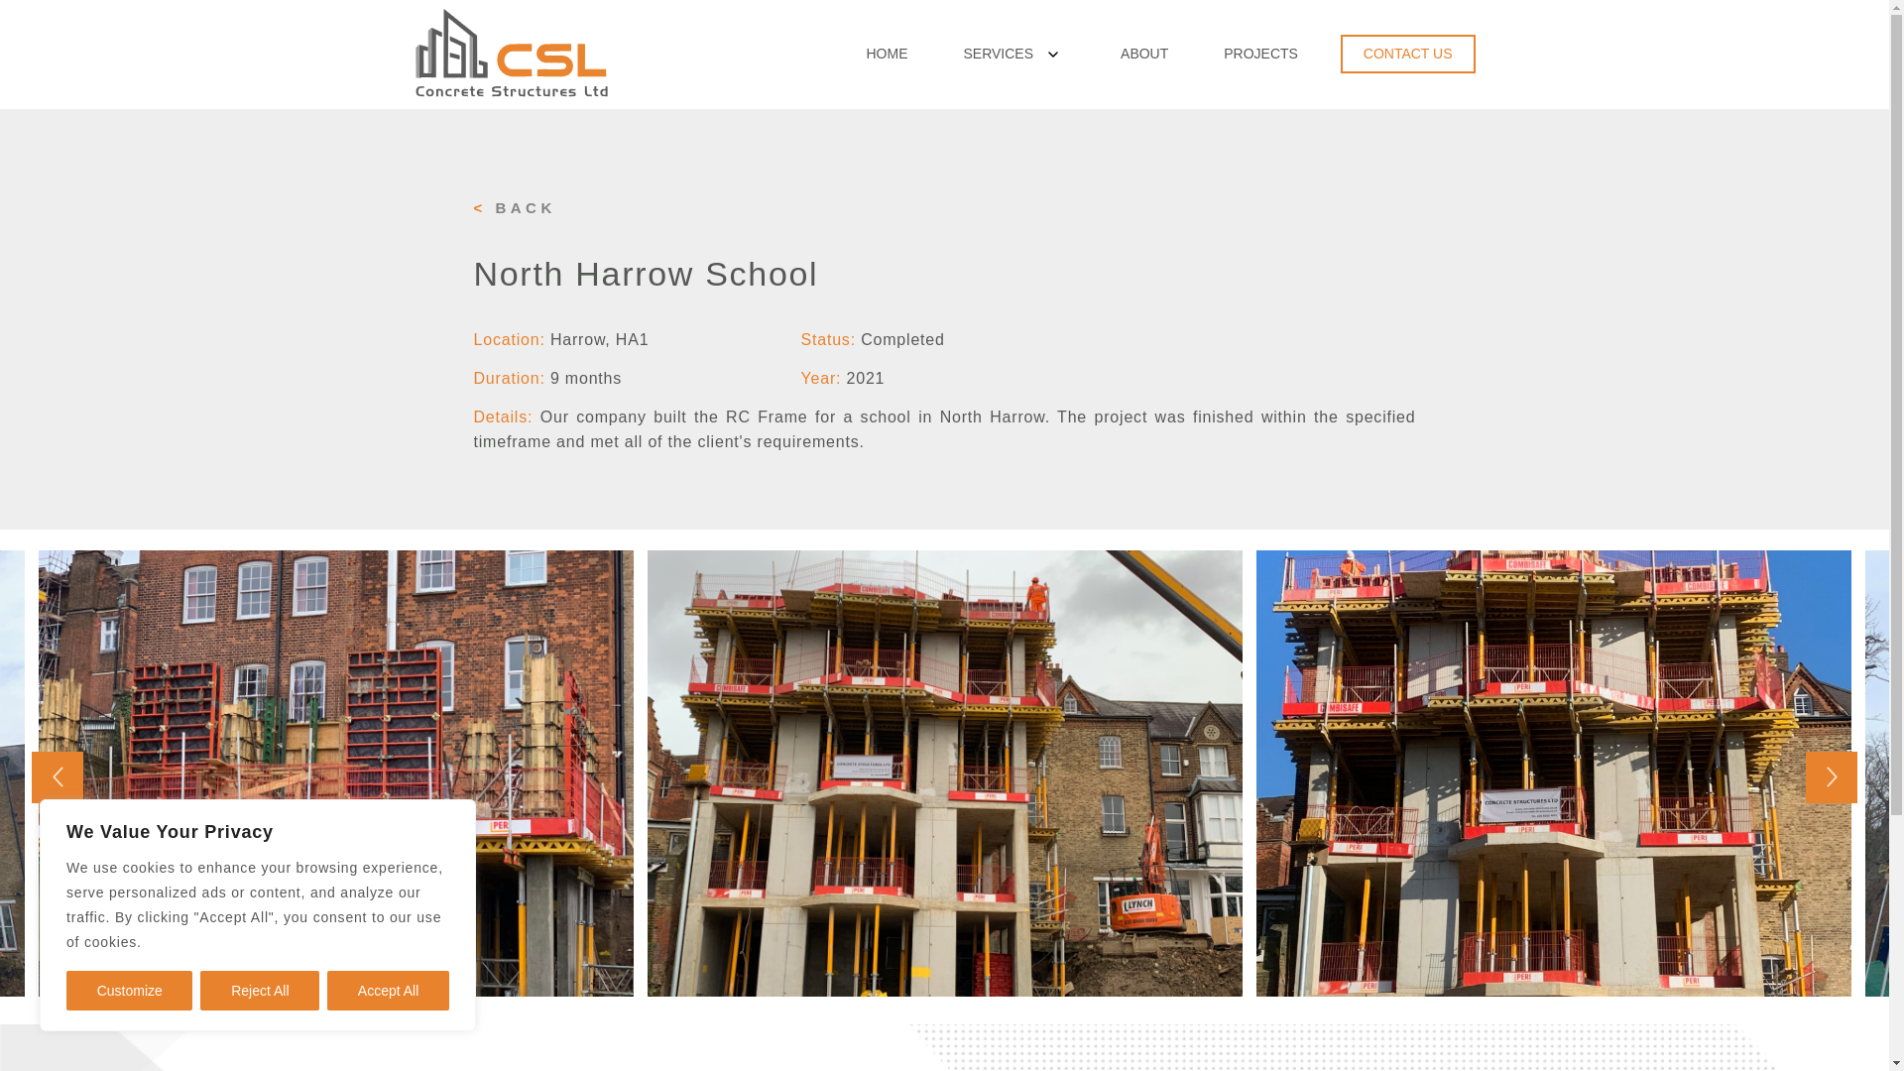 This screenshot has height=1071, width=1904. What do you see at coordinates (887, 54) in the screenshot?
I see `HOME` at bounding box center [887, 54].